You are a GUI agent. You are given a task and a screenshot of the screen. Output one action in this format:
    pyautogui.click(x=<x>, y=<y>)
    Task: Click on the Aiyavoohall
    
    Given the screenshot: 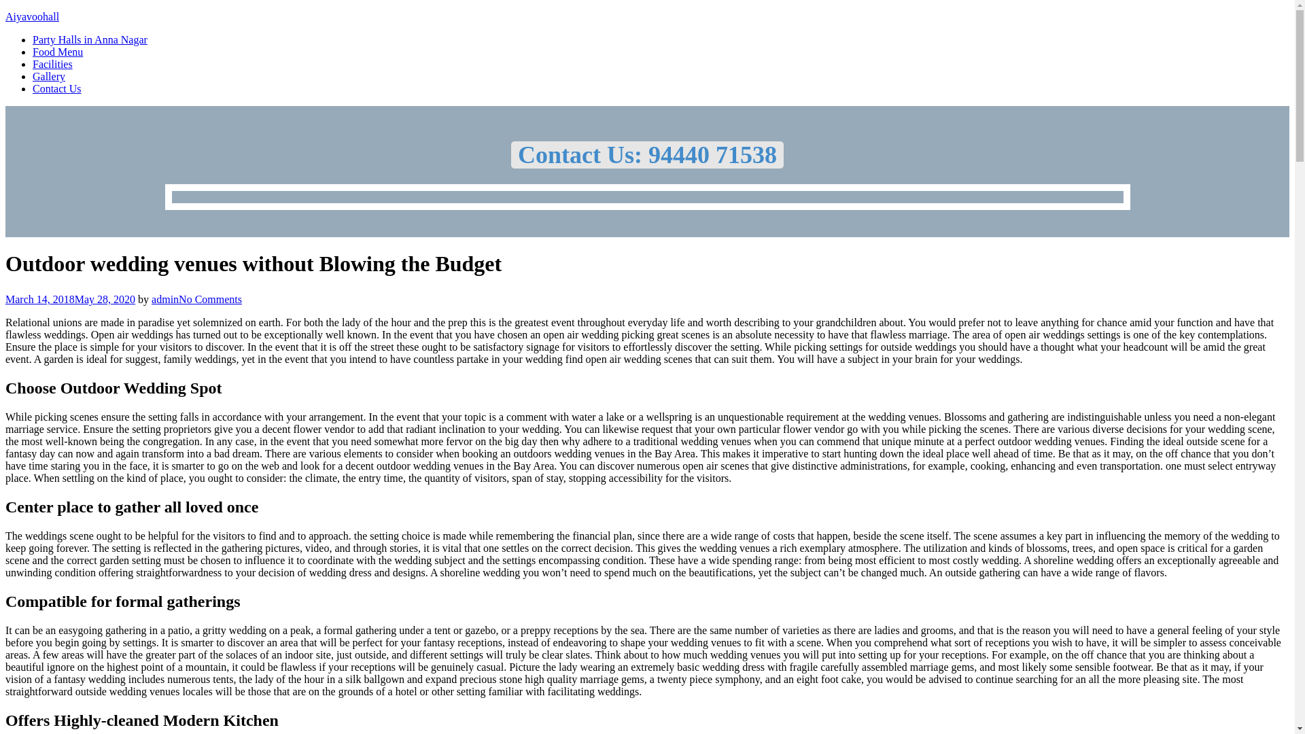 What is the action you would take?
    pyautogui.click(x=31, y=16)
    